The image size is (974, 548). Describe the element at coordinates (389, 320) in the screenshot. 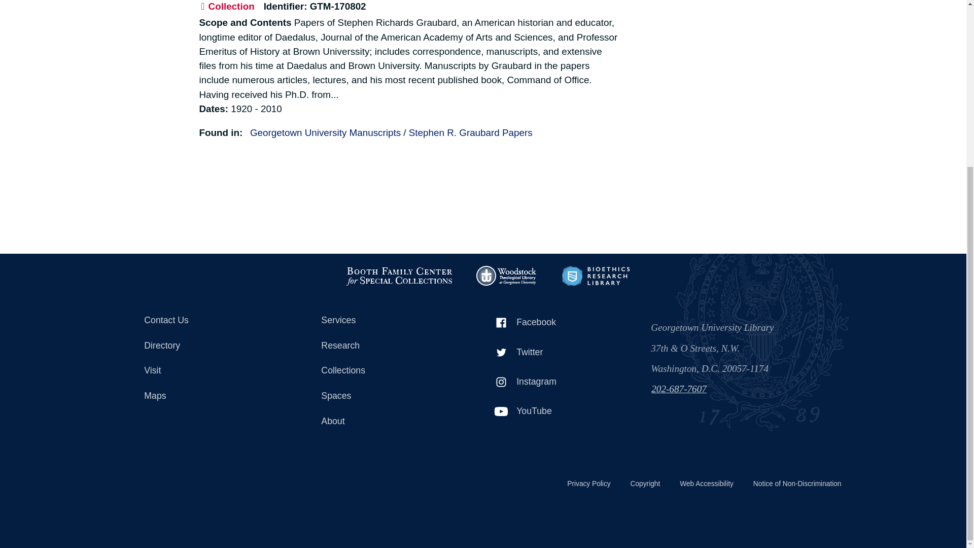

I see `Services` at that location.